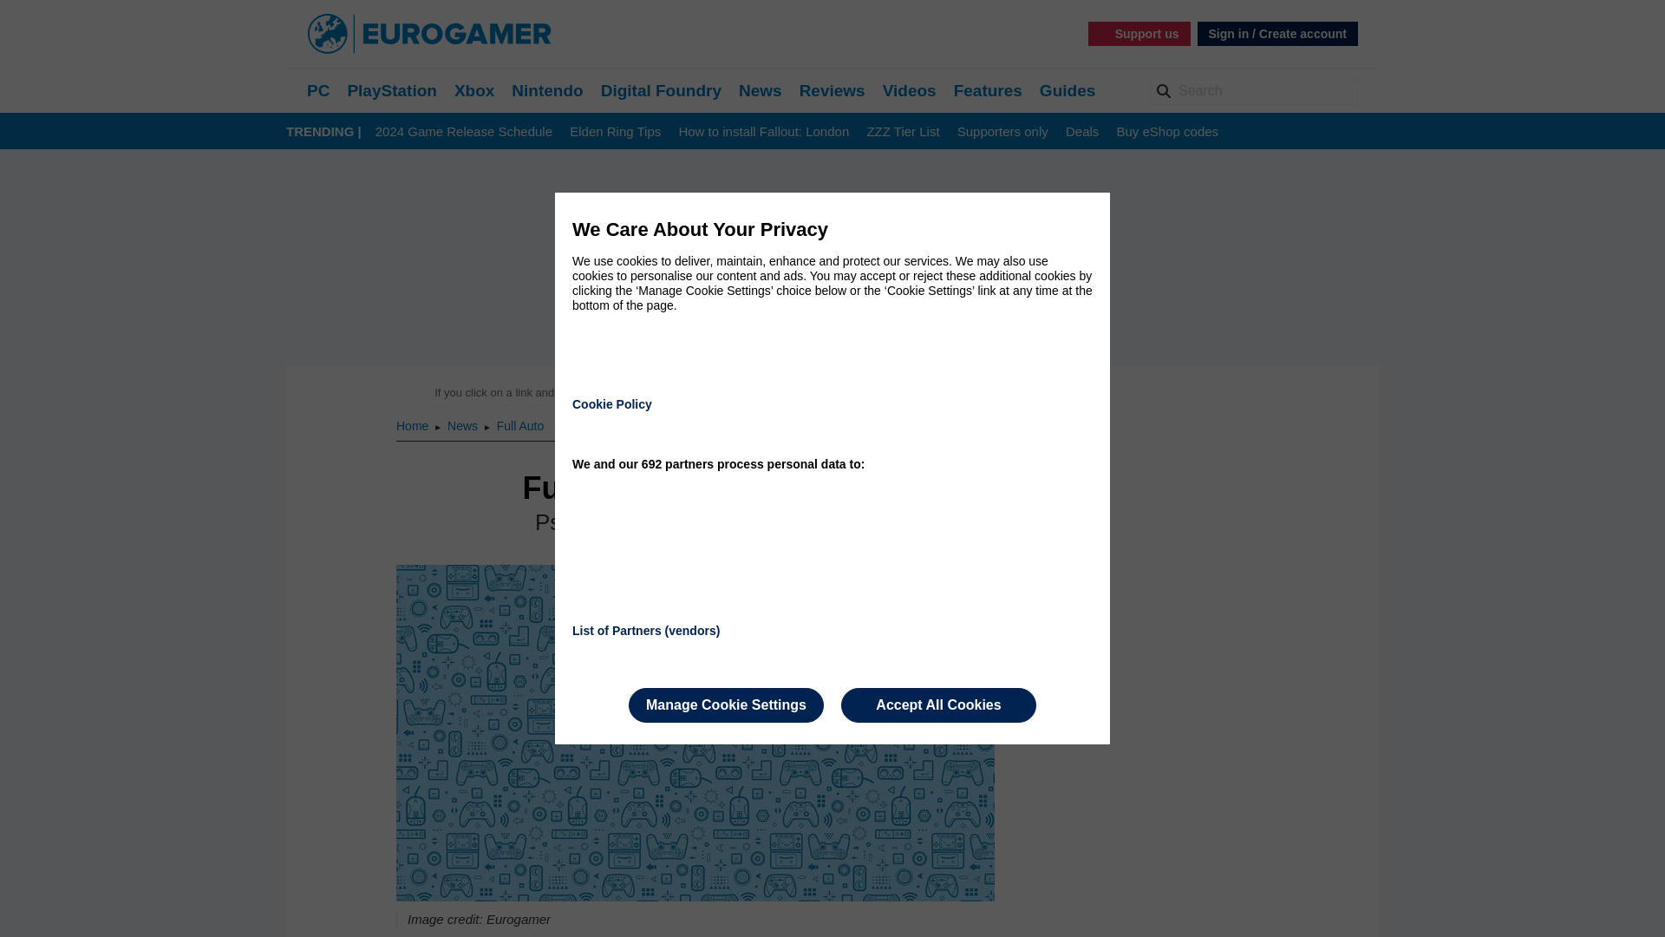 The image size is (1665, 937). I want to click on News, so click(464, 425).